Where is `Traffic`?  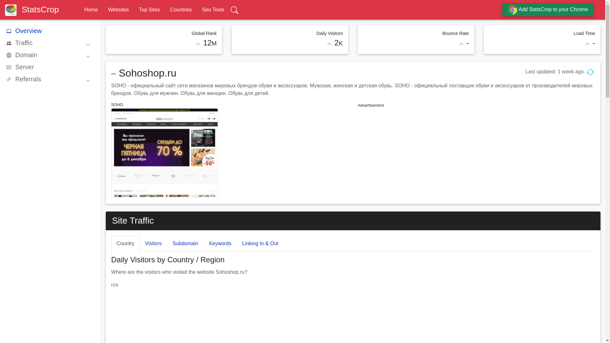 Traffic is located at coordinates (51, 43).